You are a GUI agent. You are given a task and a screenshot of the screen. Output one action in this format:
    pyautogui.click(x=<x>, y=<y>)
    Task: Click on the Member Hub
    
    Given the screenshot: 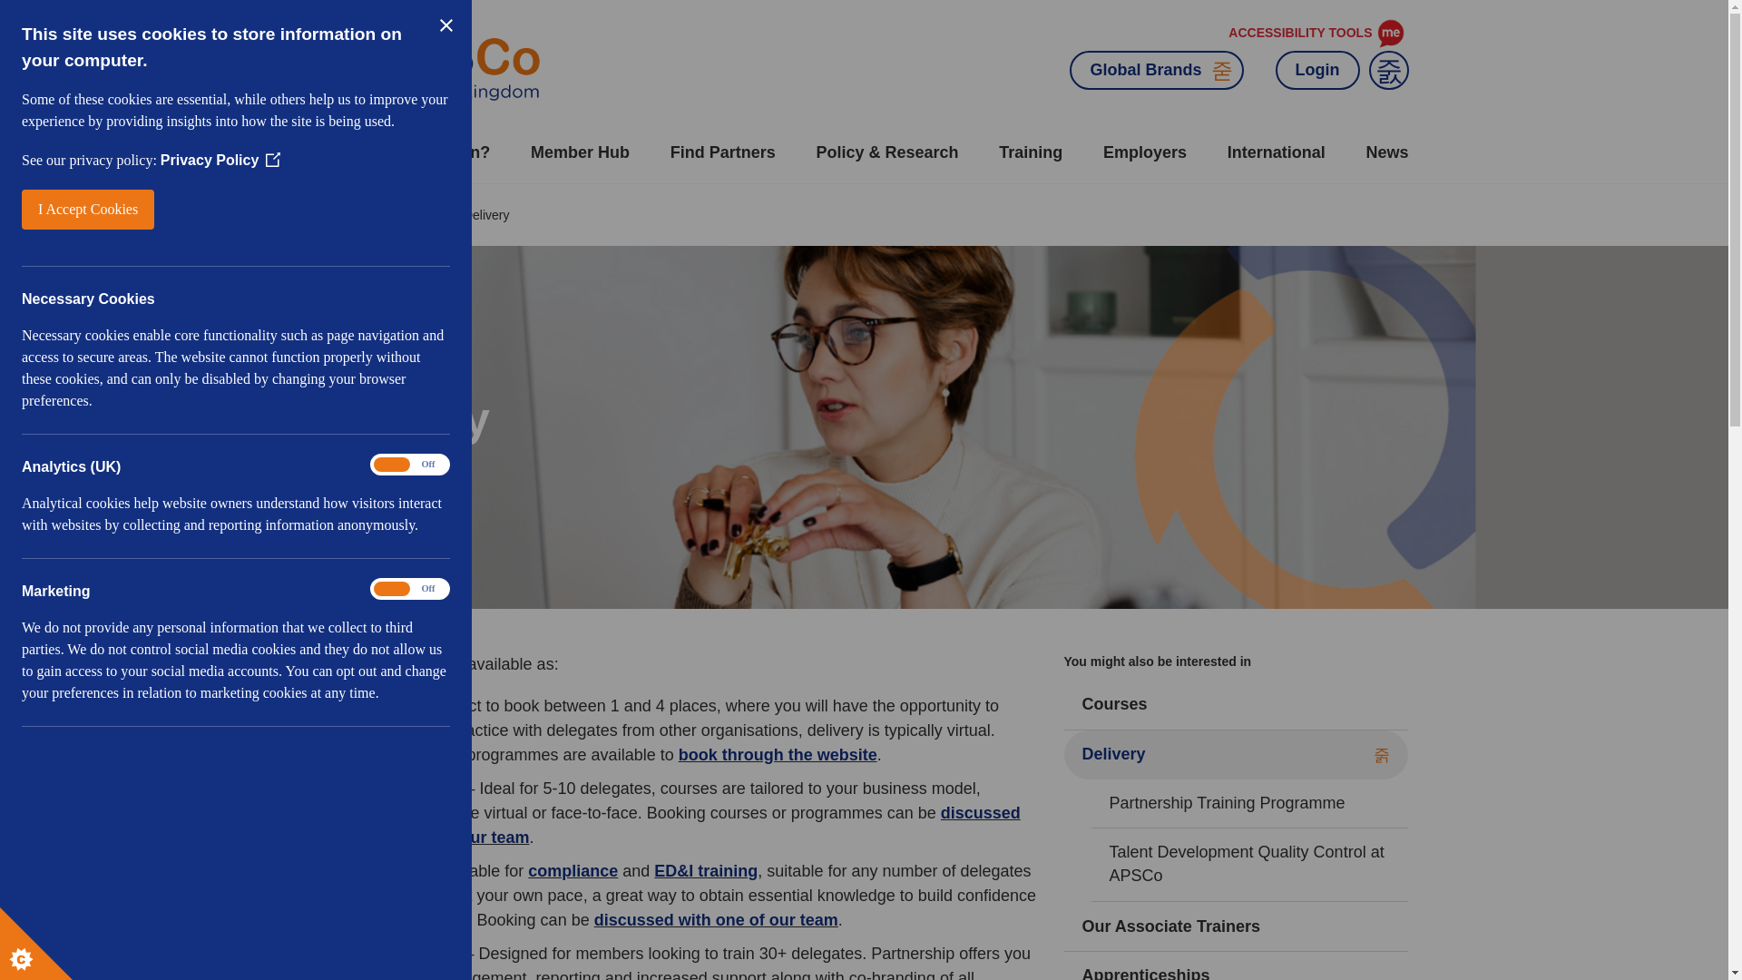 What is the action you would take?
    pyautogui.click(x=580, y=152)
    